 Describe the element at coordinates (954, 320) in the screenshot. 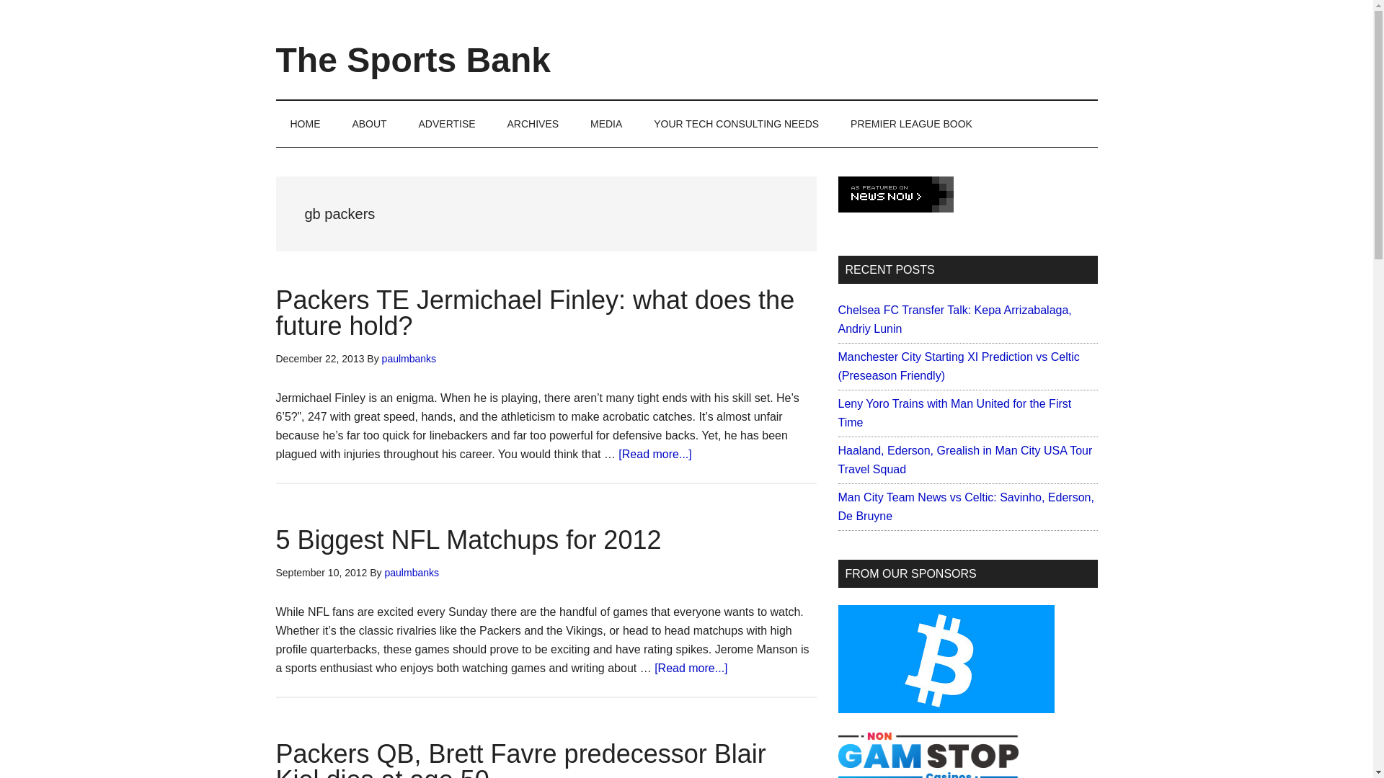

I see `Chelsea FC Transfer Talk: Kepa Arrizabalaga, Andriy Lunin` at that location.